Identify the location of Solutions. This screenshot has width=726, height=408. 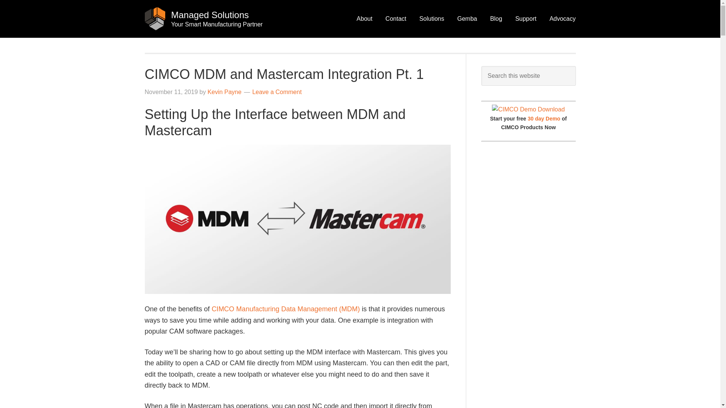
(432, 19).